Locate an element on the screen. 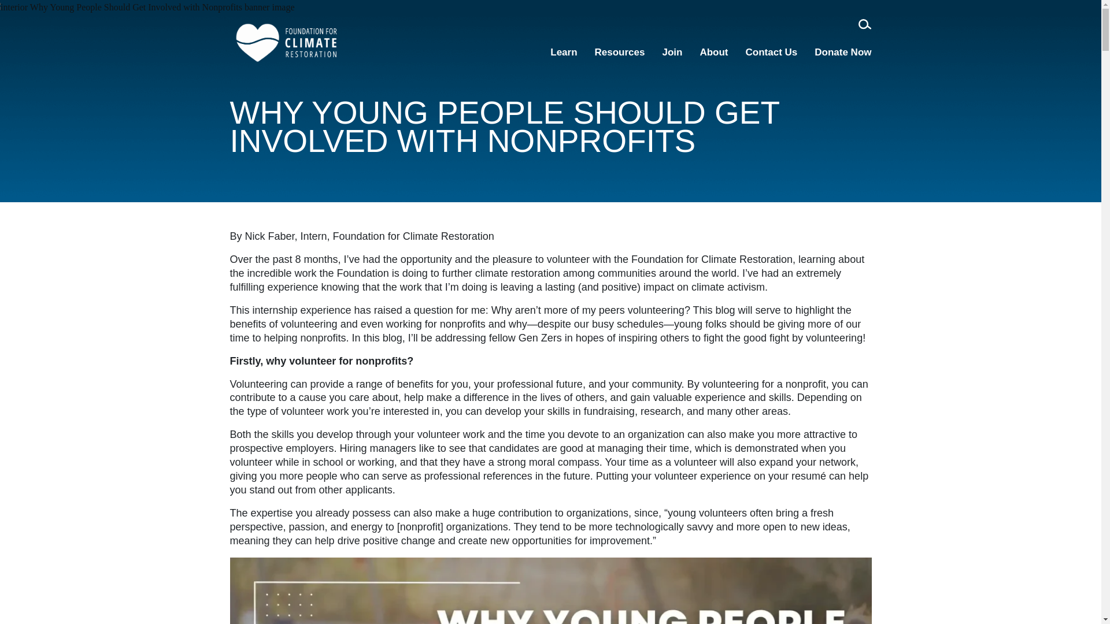  Contact Us is located at coordinates (772, 54).